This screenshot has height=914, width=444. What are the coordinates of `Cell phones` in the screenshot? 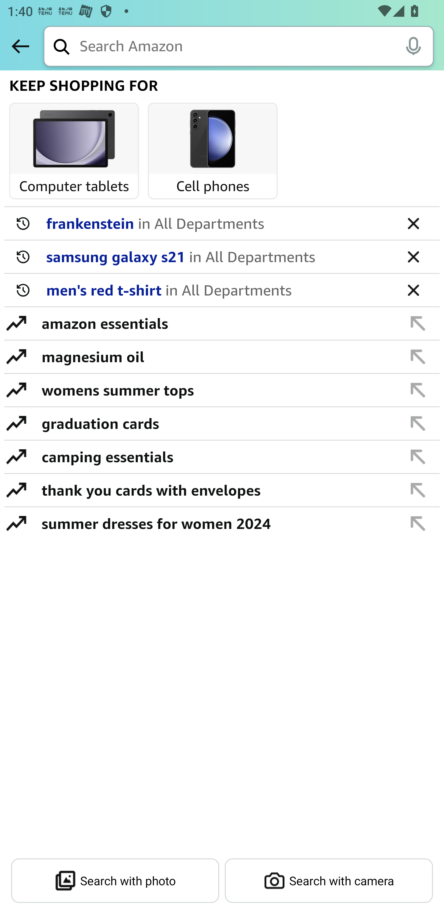 It's located at (213, 139).